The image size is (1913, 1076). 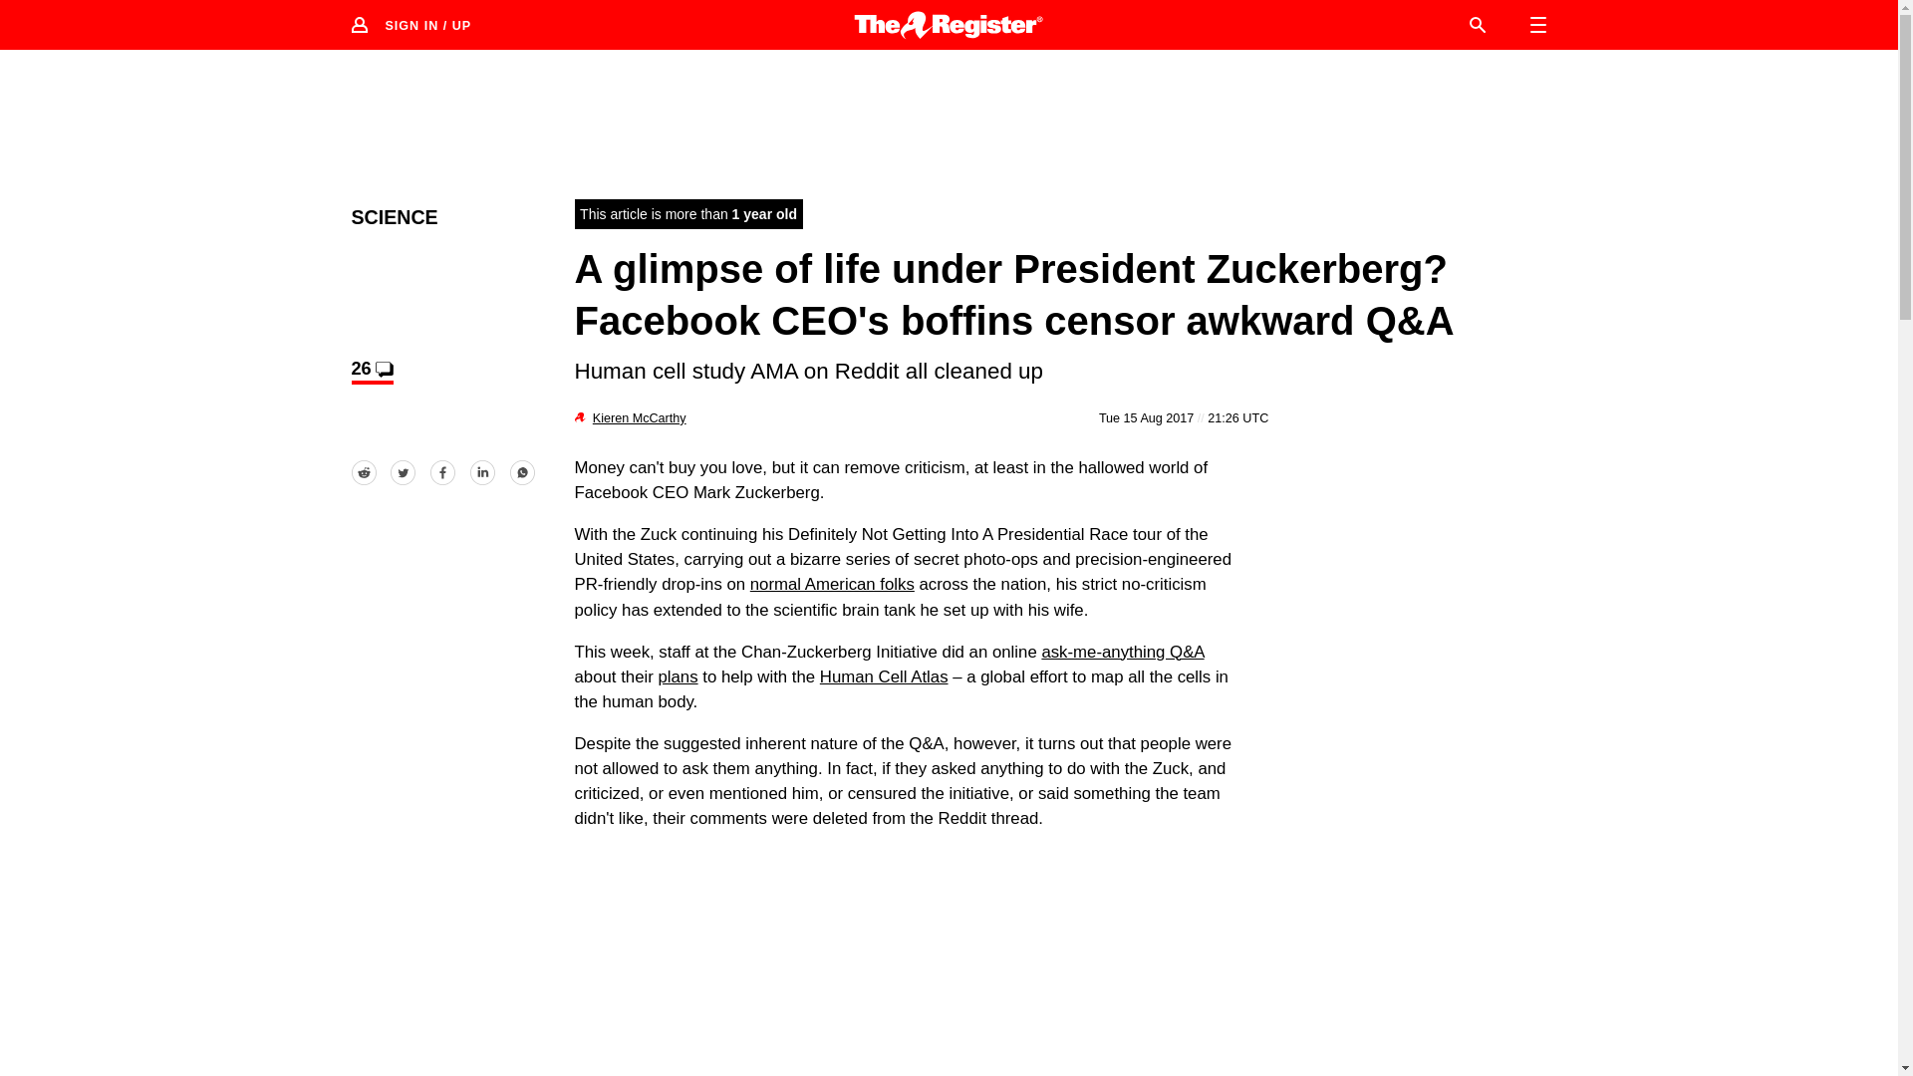 I want to click on Read more by this author, so click(x=640, y=417).